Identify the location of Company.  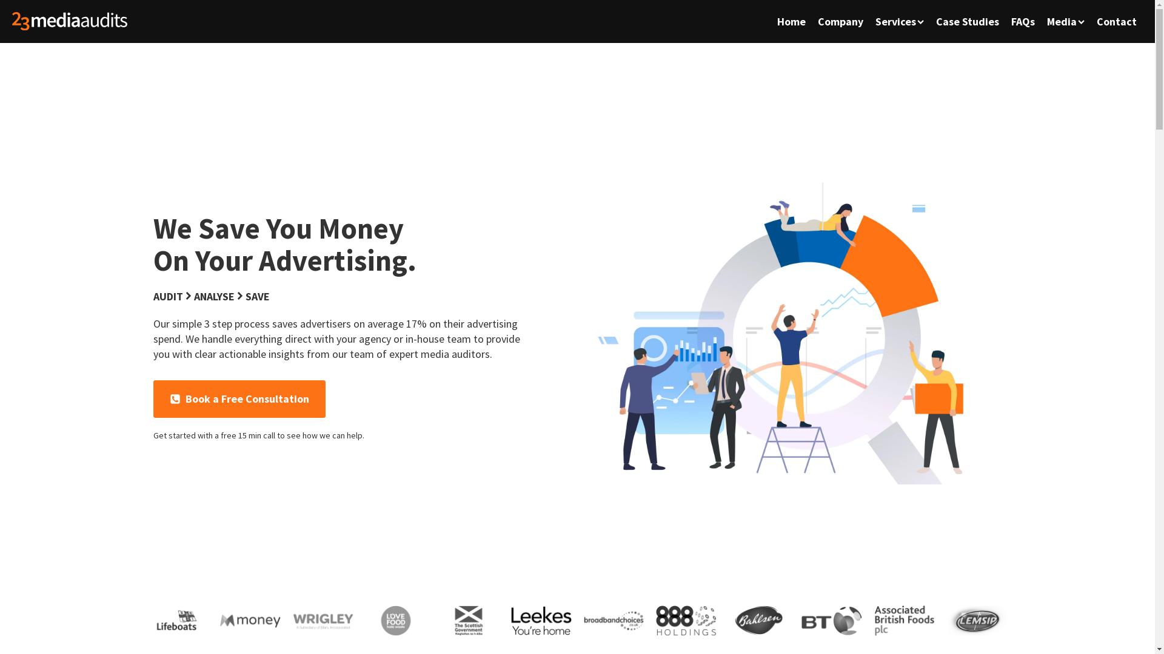
(840, 22).